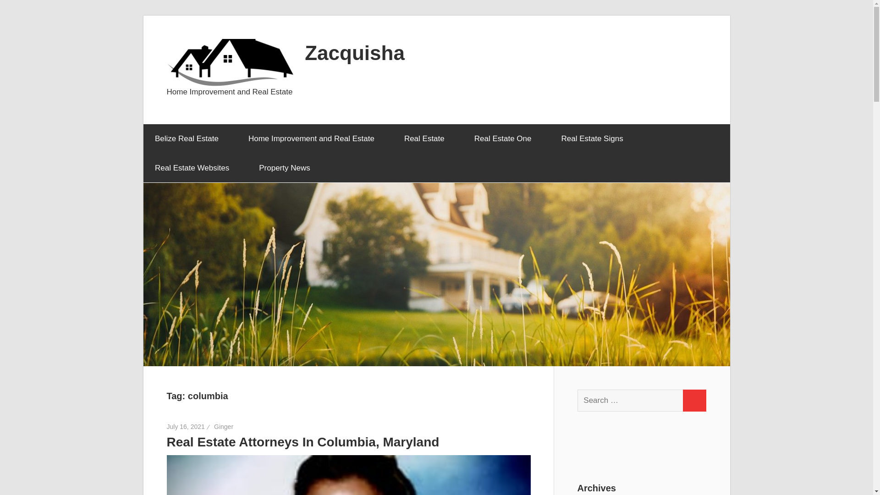 This screenshot has height=495, width=880. What do you see at coordinates (595, 138) in the screenshot?
I see `Real Estate Signs` at bounding box center [595, 138].